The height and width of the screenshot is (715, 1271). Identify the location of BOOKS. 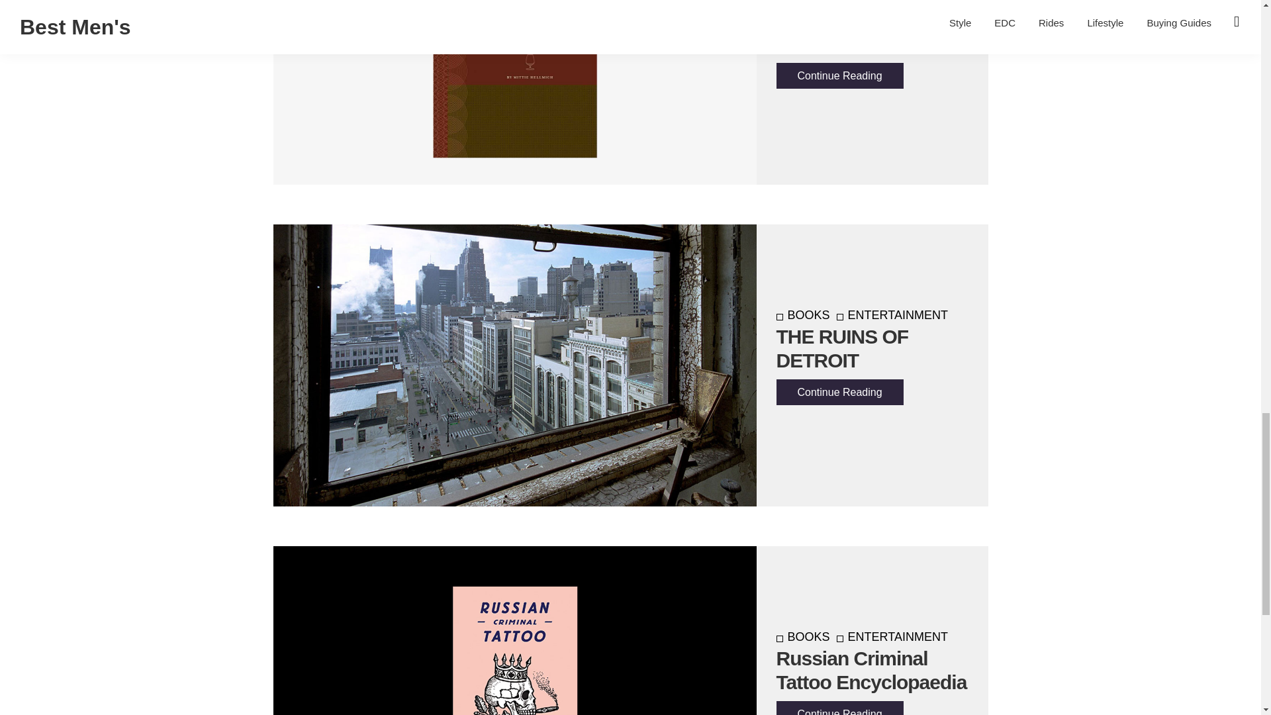
(802, 315).